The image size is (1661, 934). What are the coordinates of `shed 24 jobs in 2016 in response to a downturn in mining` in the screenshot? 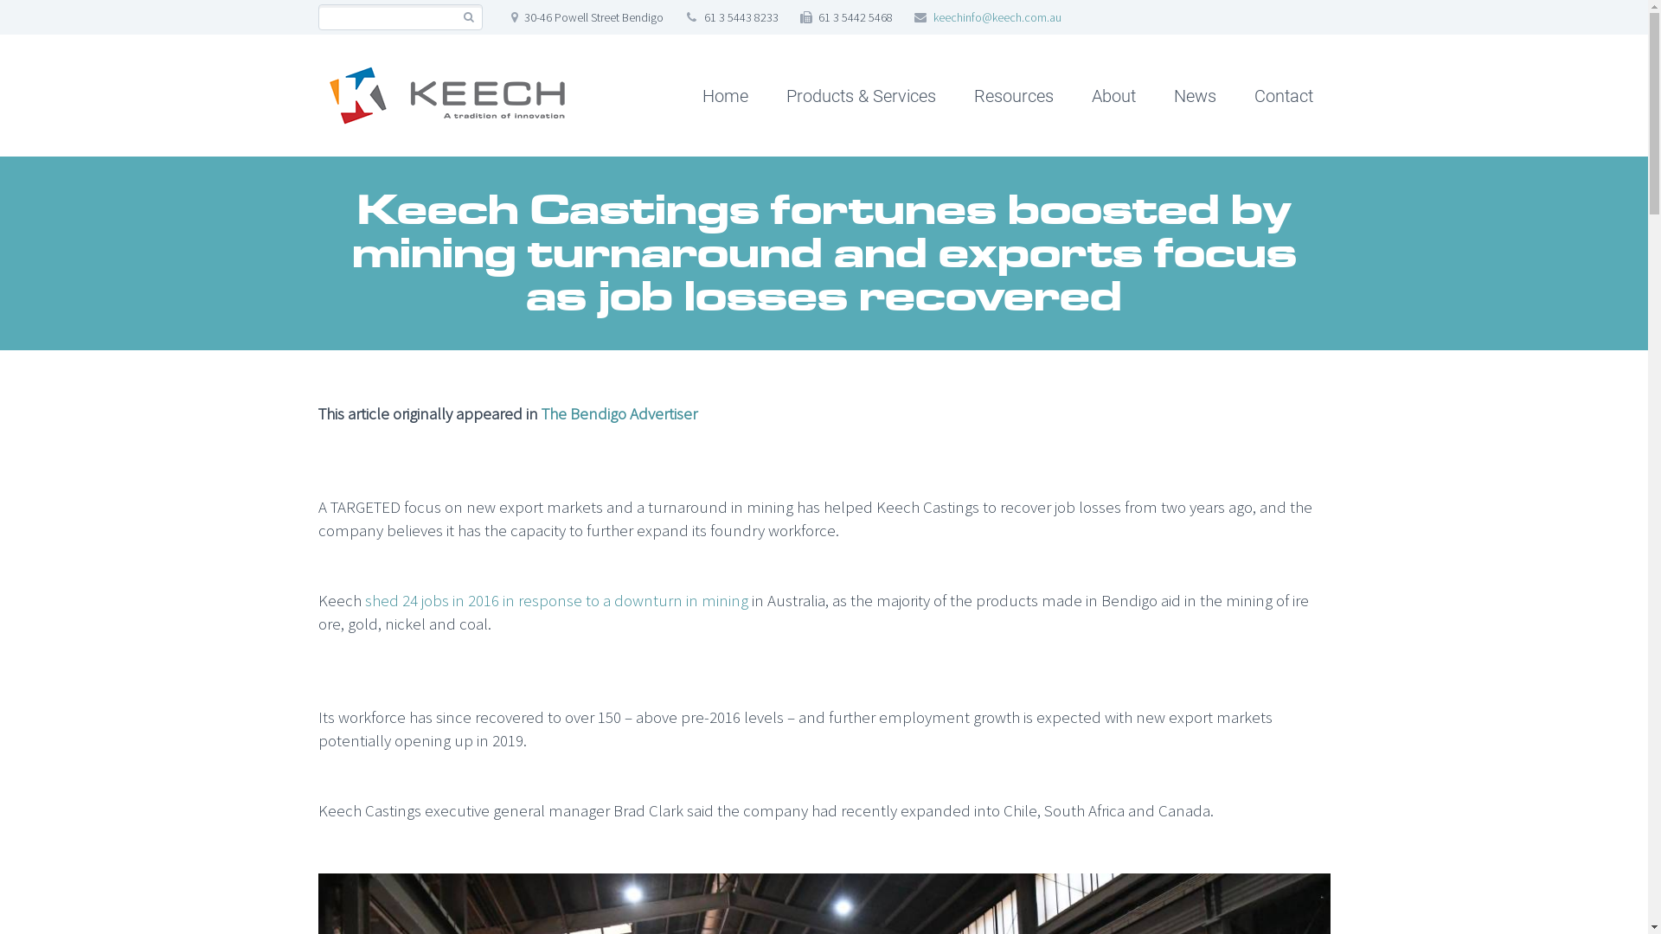 It's located at (557, 600).